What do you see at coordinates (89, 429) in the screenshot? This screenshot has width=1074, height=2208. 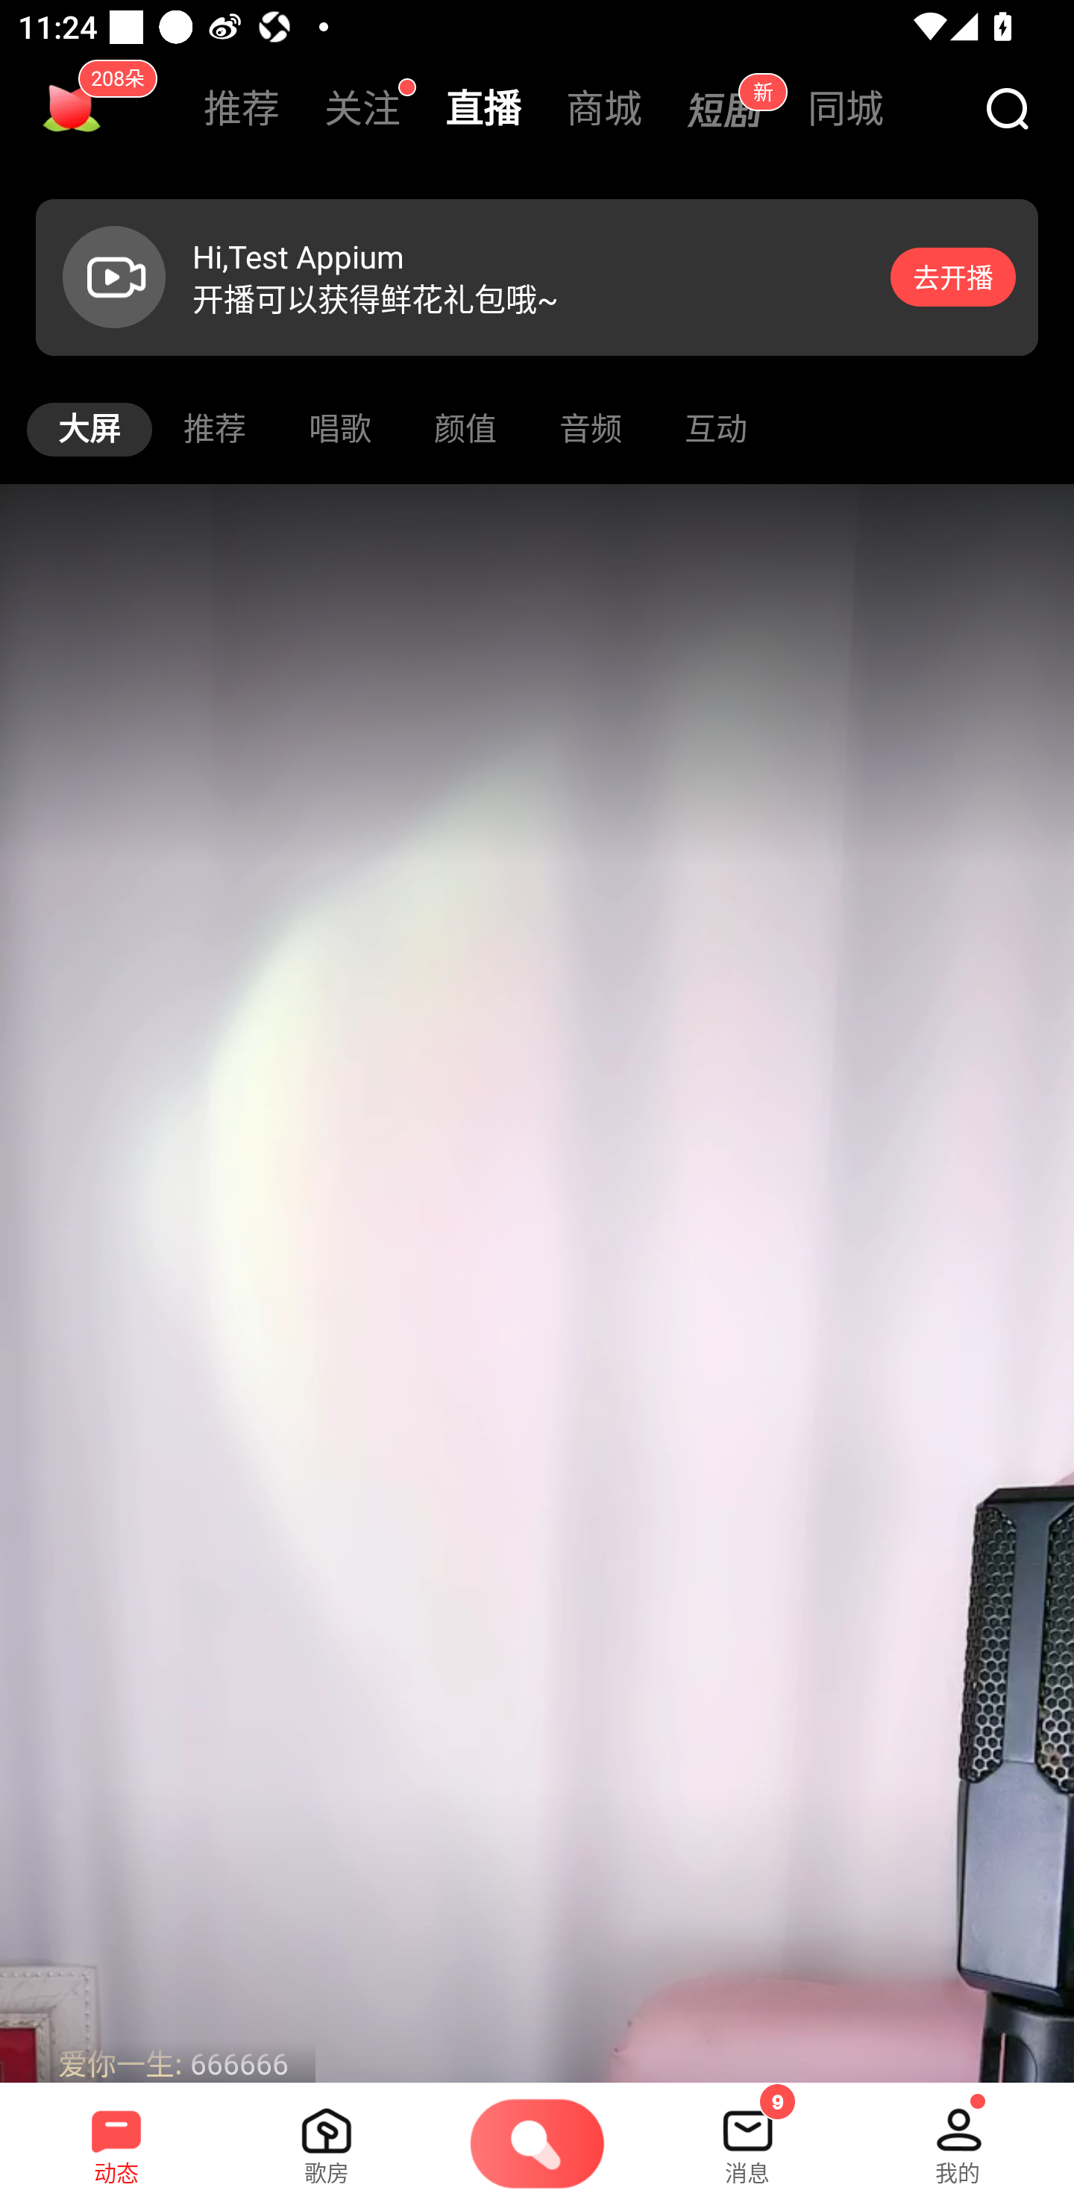 I see `大屏` at bounding box center [89, 429].